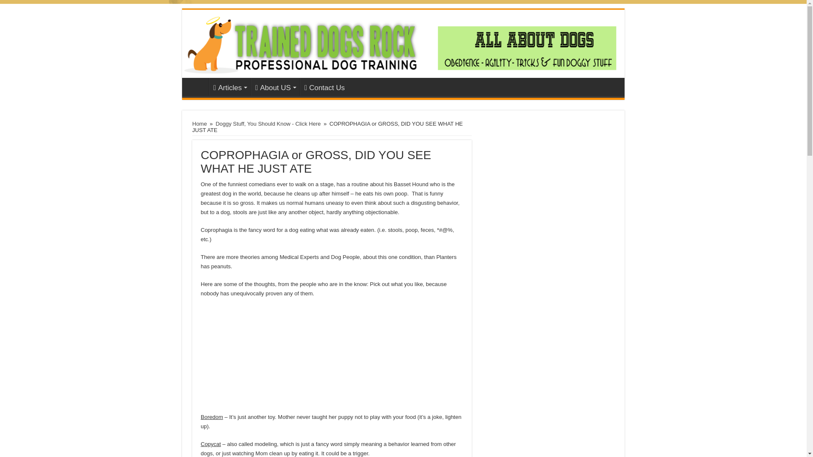 This screenshot has height=457, width=813. Describe the element at coordinates (197, 86) in the screenshot. I see `Home` at that location.